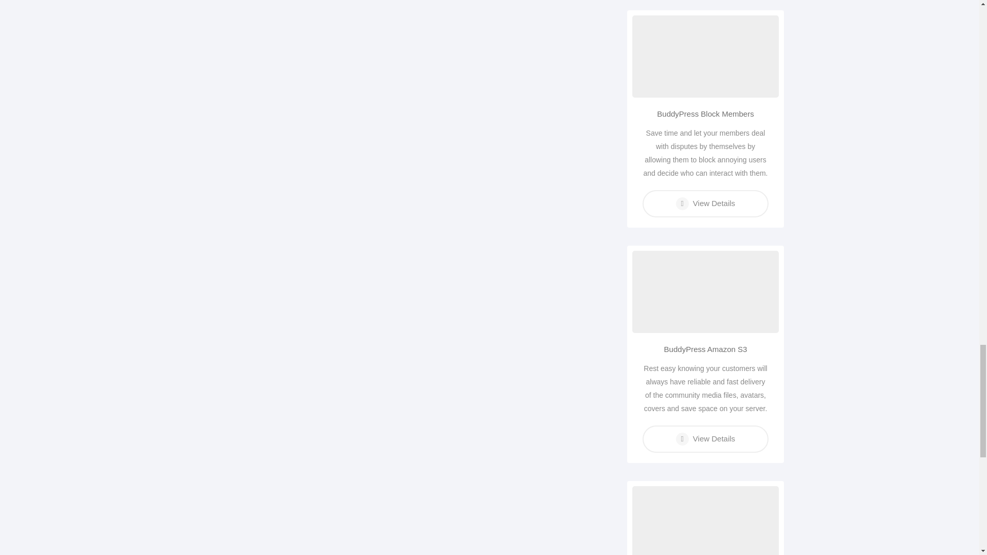  What do you see at coordinates (705, 203) in the screenshot?
I see `View Details` at bounding box center [705, 203].